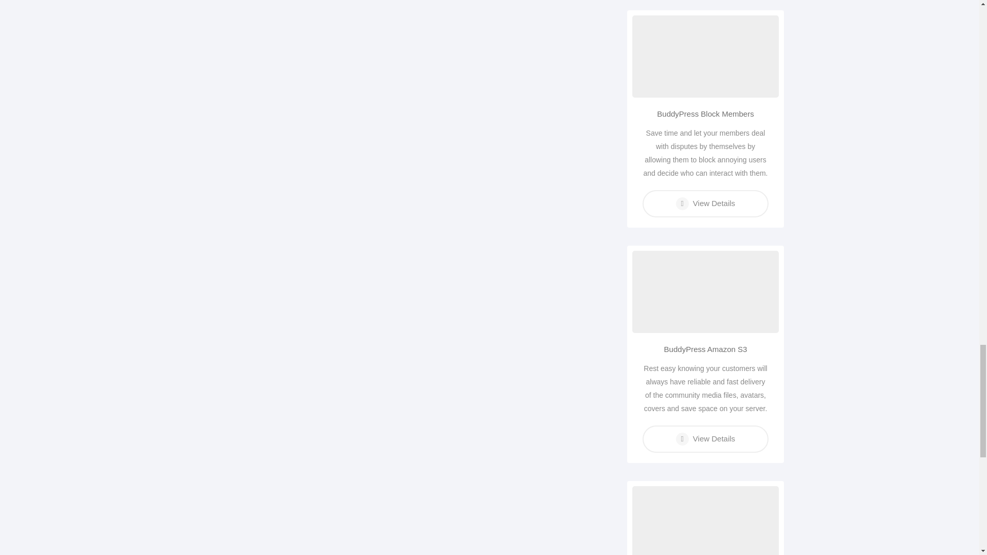  What do you see at coordinates (705, 203) in the screenshot?
I see `View Details` at bounding box center [705, 203].